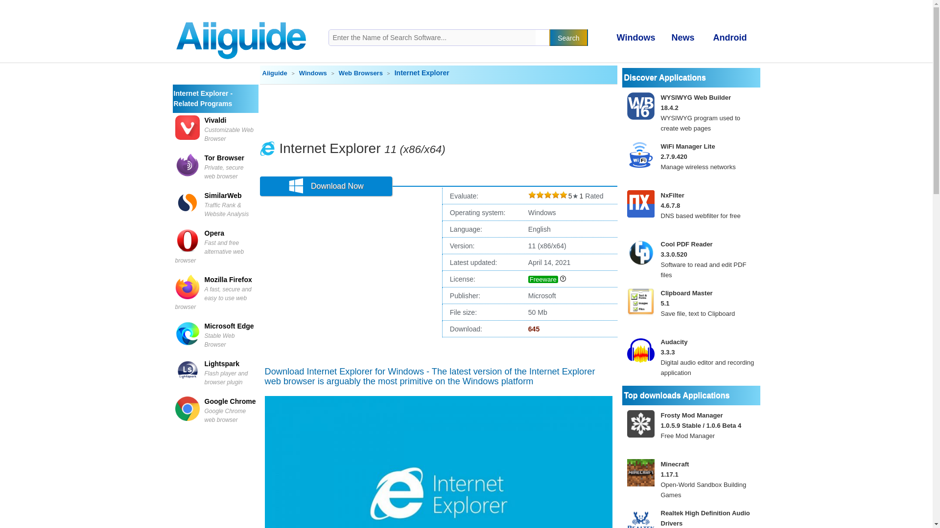 This screenshot has width=940, height=528. I want to click on Android, so click(728, 38).